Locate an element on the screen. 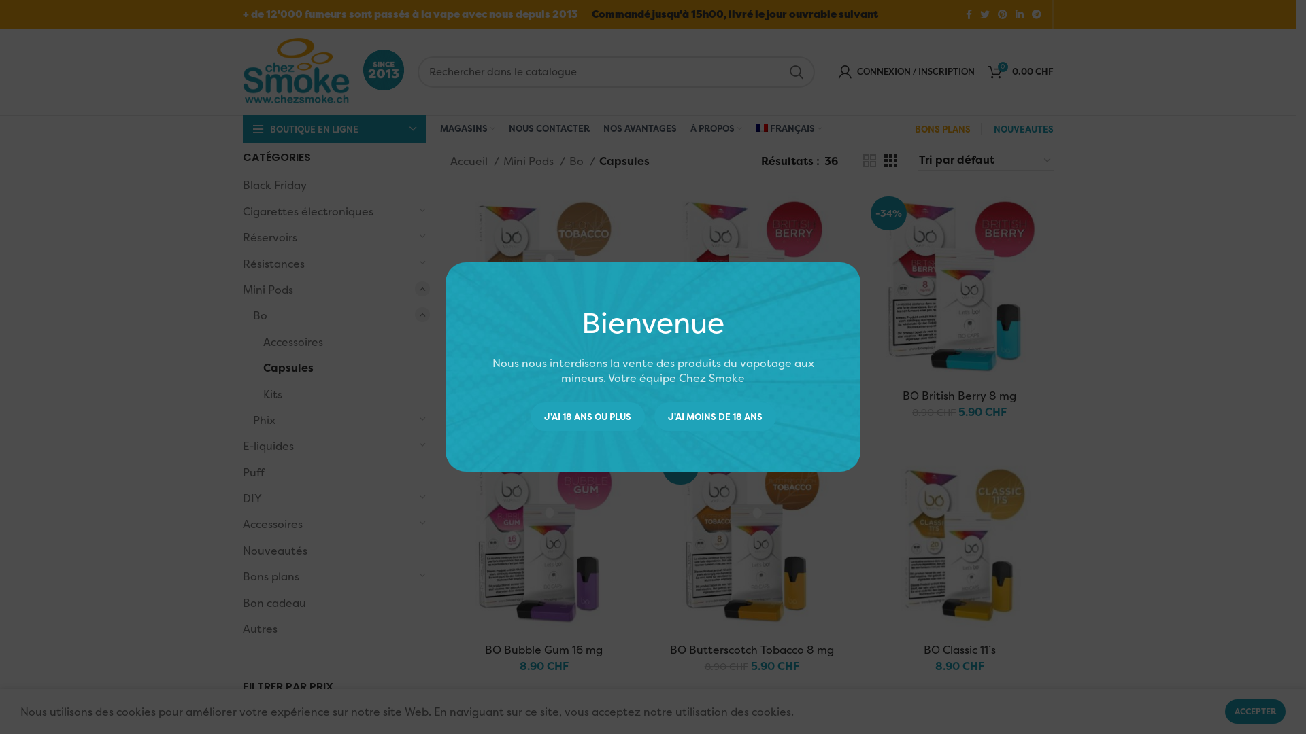 This screenshot has width=1306, height=734. Bo is located at coordinates (582, 161).